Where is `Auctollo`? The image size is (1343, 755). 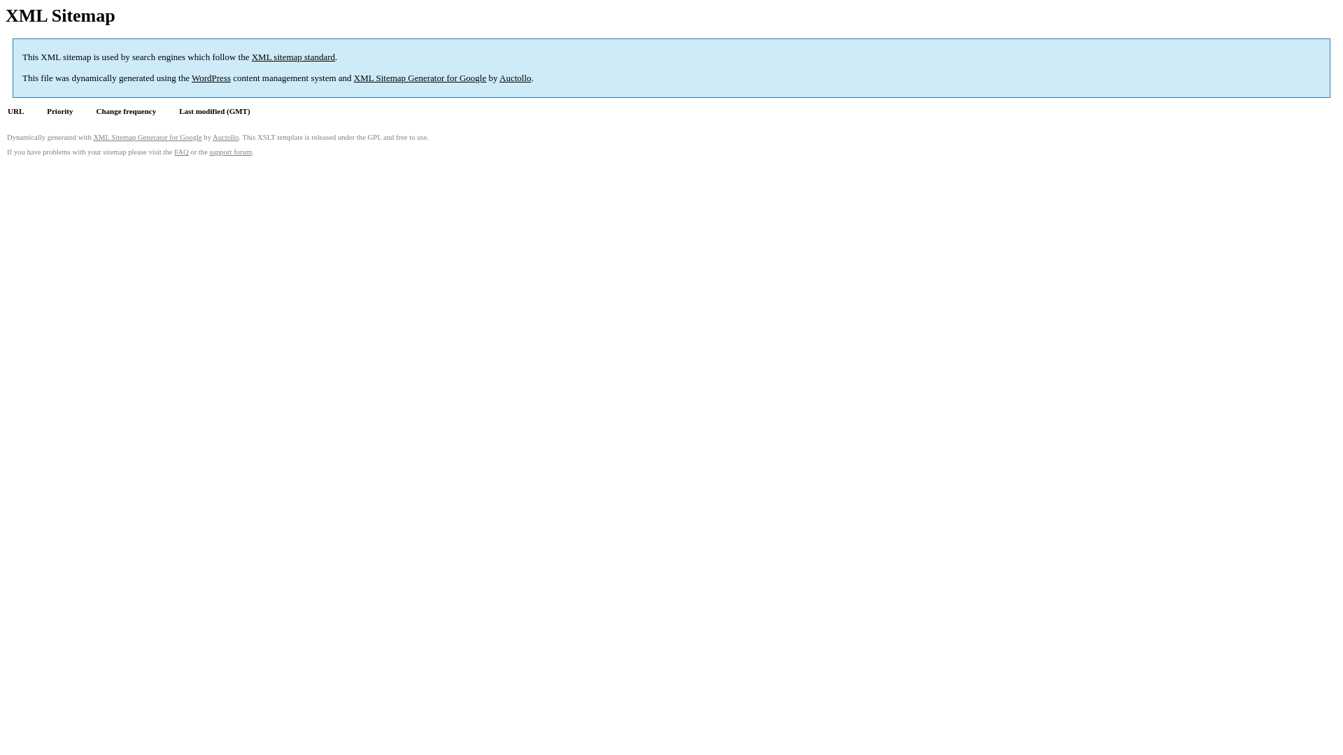 Auctollo is located at coordinates (516, 78).